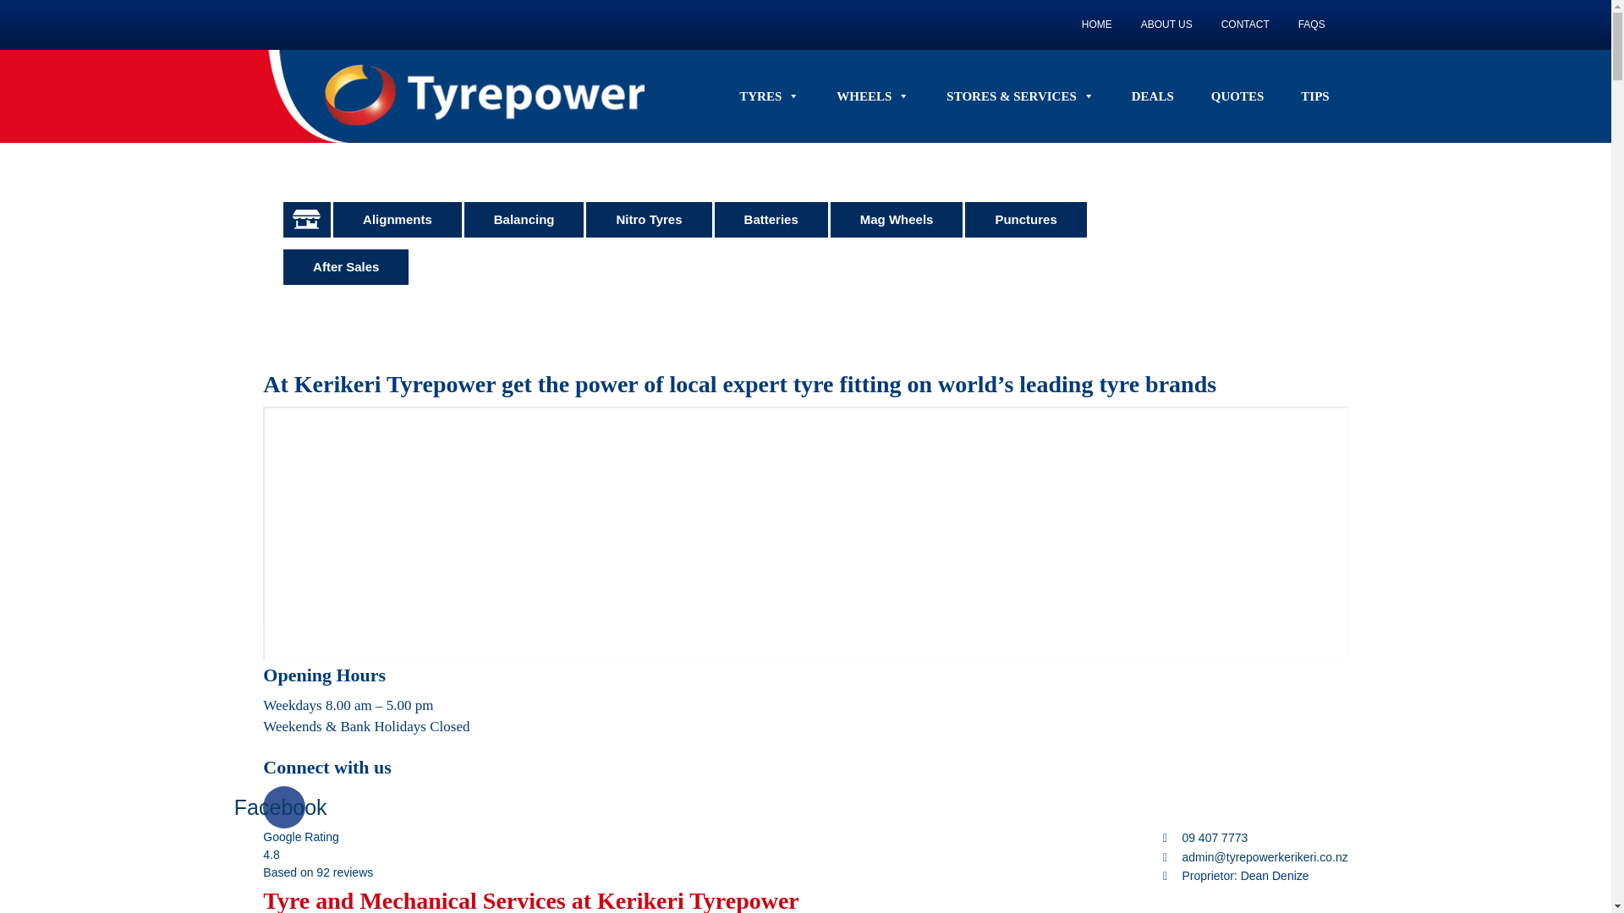 The width and height of the screenshot is (1624, 913). What do you see at coordinates (1096, 24) in the screenshot?
I see `HOME` at bounding box center [1096, 24].